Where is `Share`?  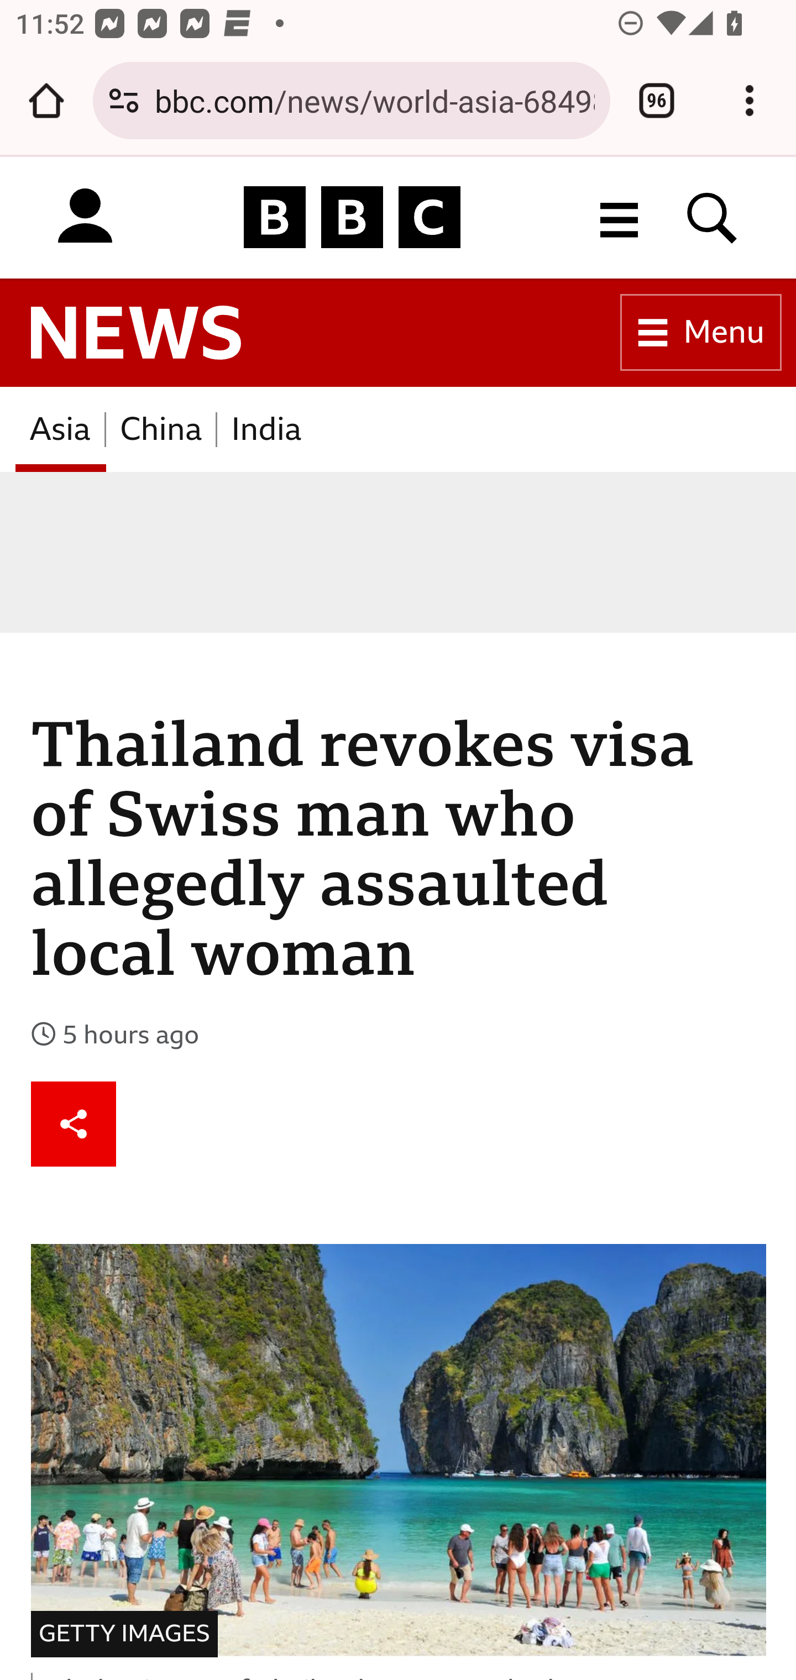
Share is located at coordinates (74, 1123).